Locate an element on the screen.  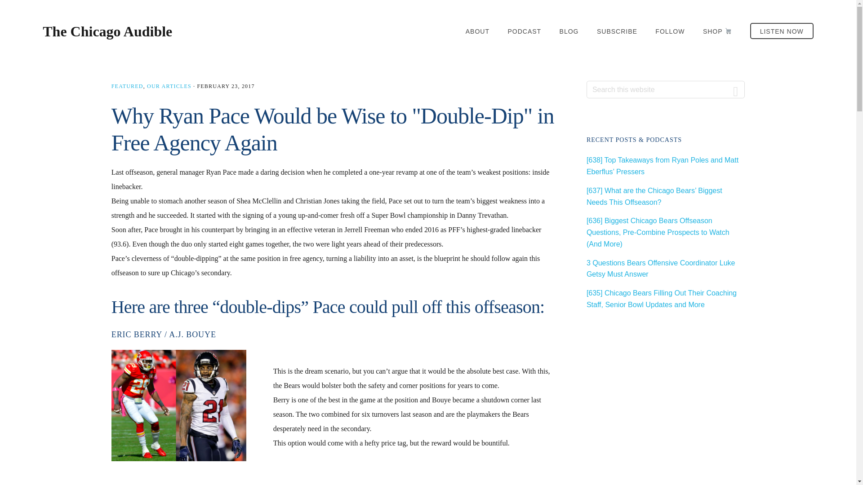
ABOUT is located at coordinates (477, 31).